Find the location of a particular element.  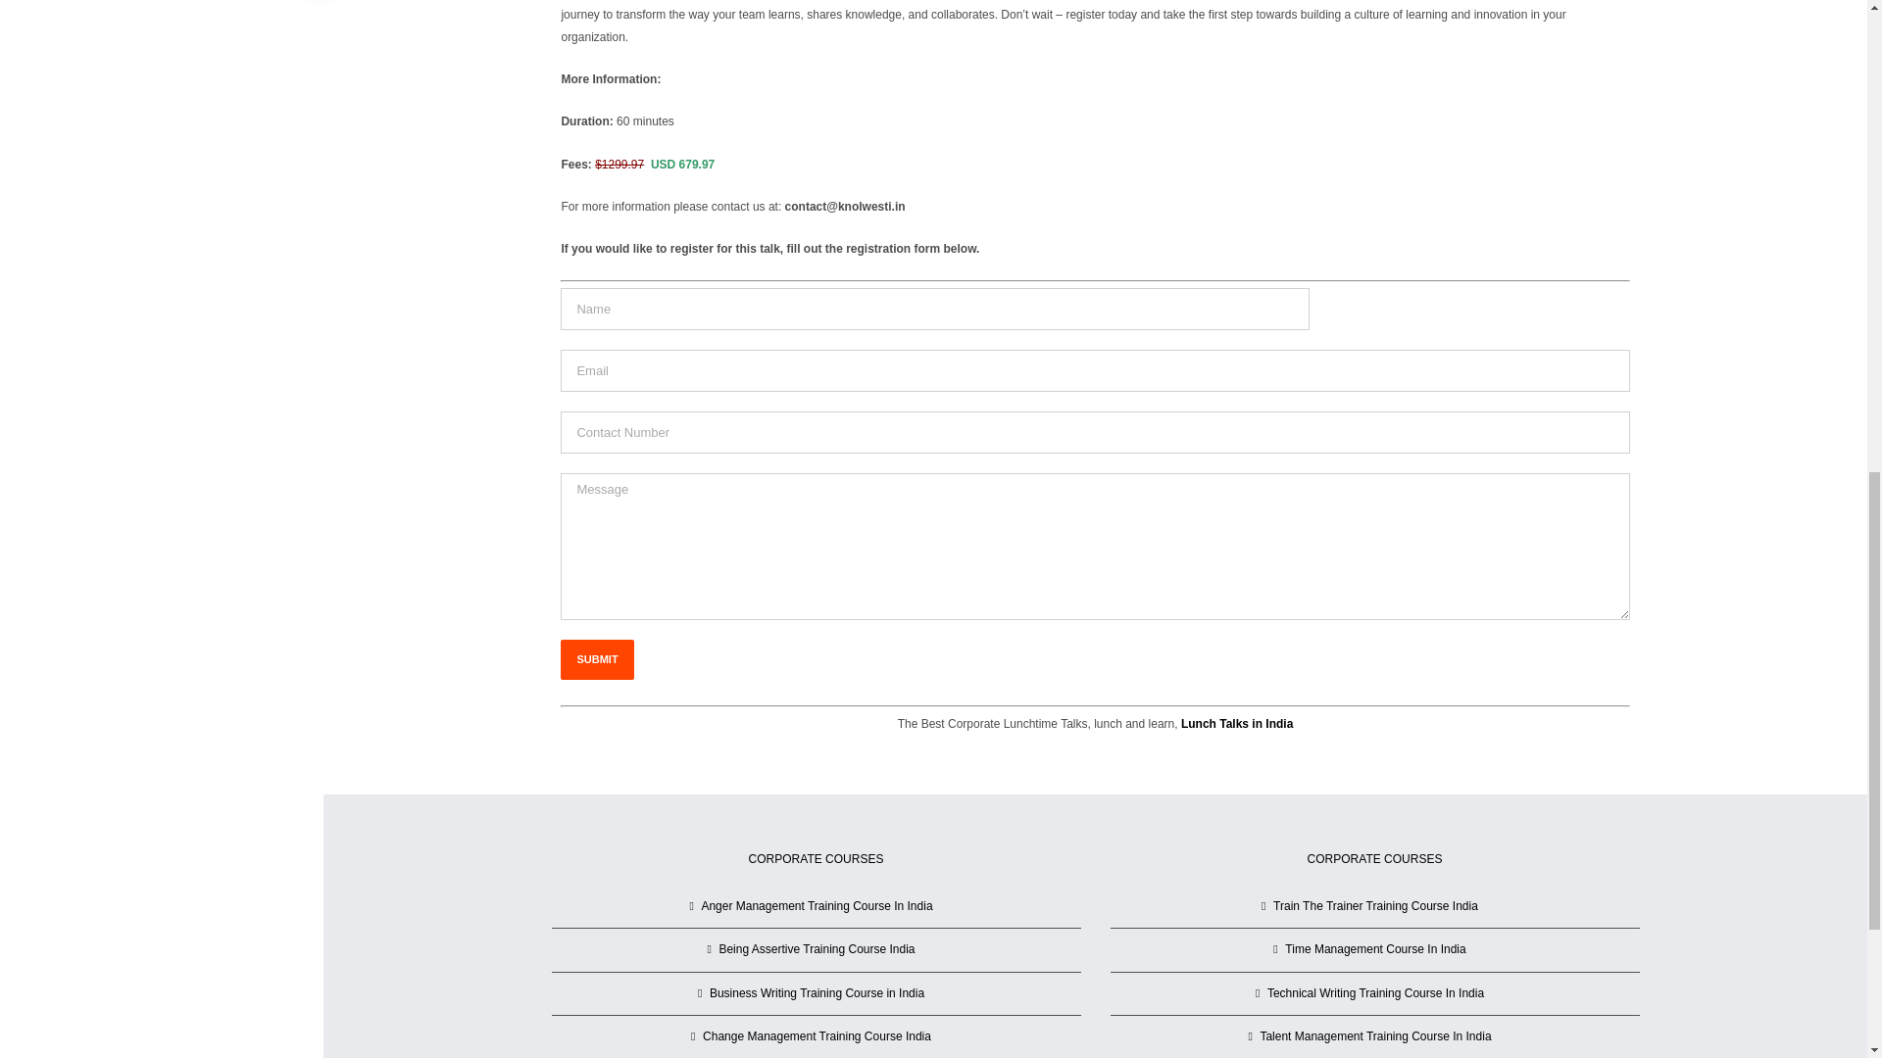

submit is located at coordinates (596, 660).